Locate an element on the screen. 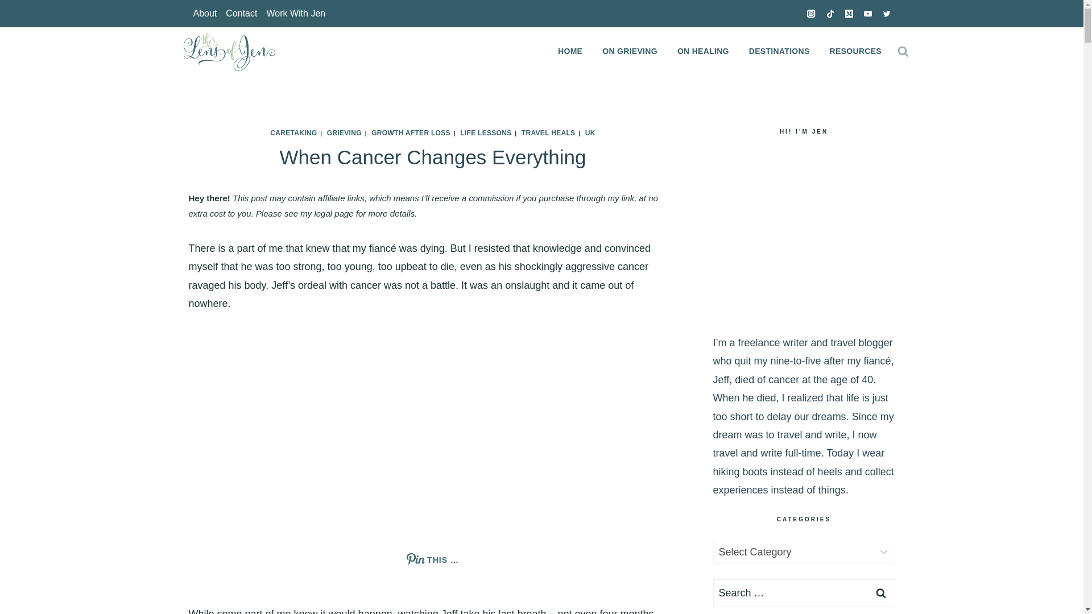 Image resolution: width=1092 pixels, height=614 pixels. GRIEVING is located at coordinates (344, 132).